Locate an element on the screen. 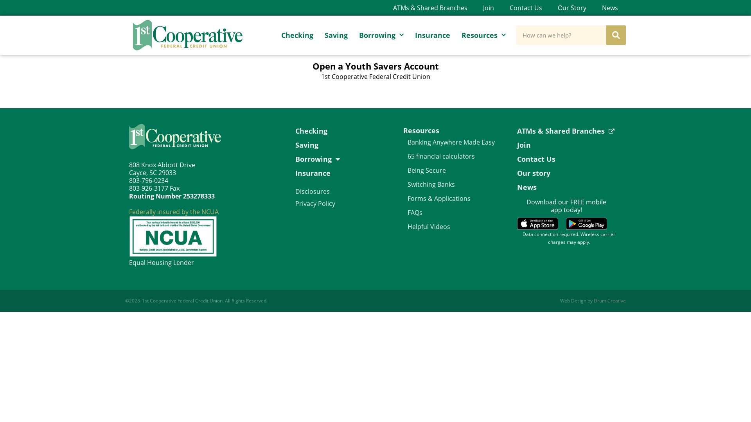  Insurance is located at coordinates (341, 173).